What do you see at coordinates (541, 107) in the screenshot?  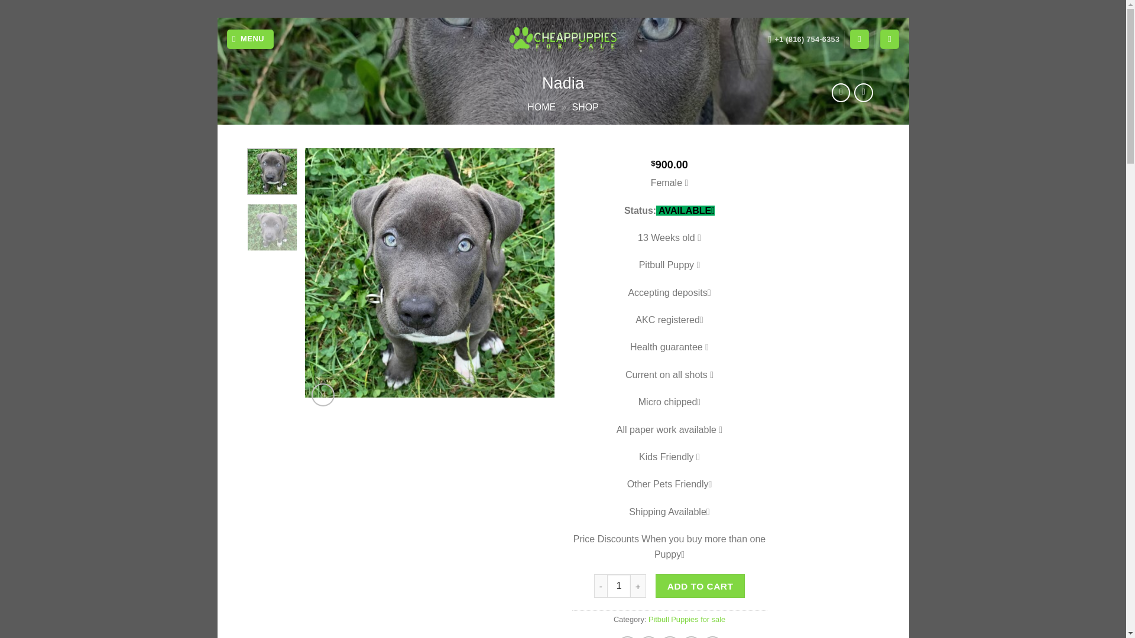 I see `HOME` at bounding box center [541, 107].